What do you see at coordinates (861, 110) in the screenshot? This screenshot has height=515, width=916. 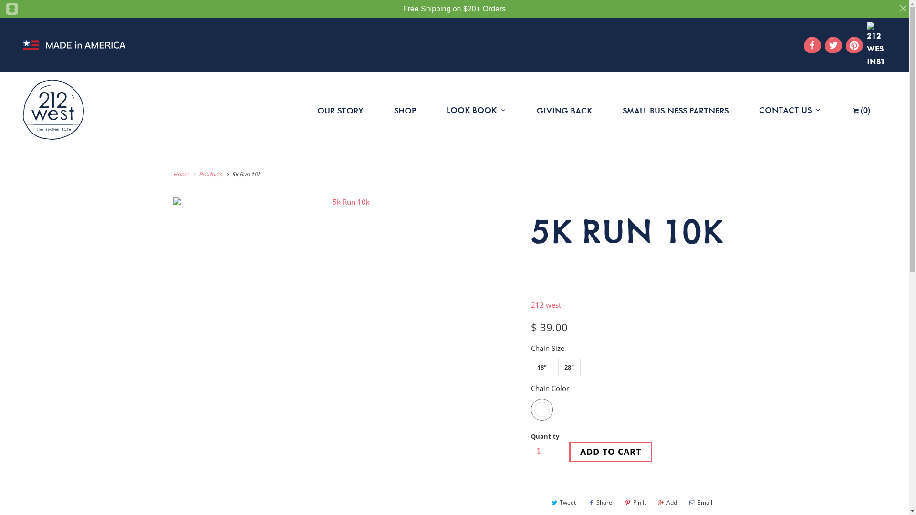 I see `(0)` at bounding box center [861, 110].